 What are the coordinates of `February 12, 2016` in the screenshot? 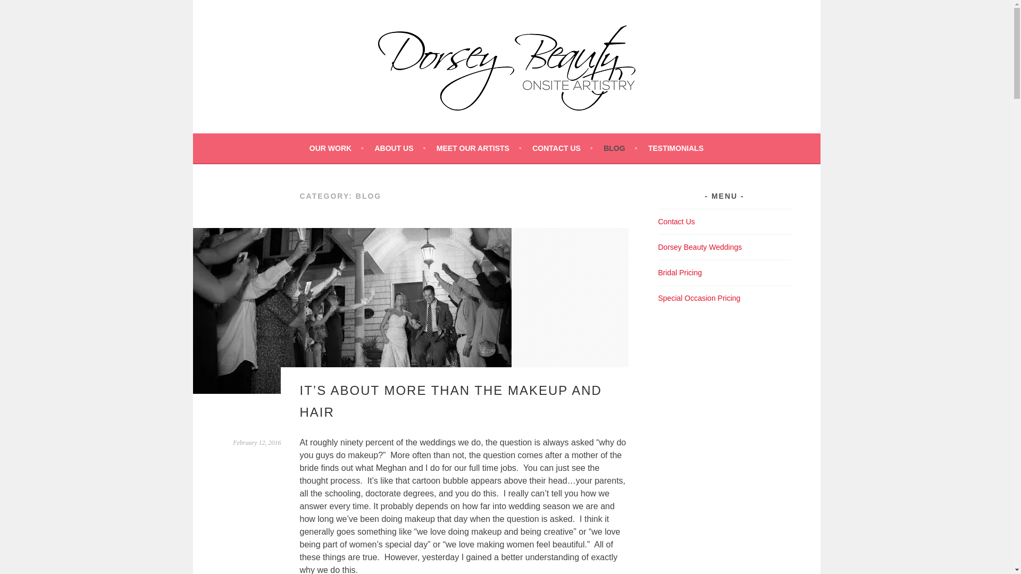 It's located at (256, 443).